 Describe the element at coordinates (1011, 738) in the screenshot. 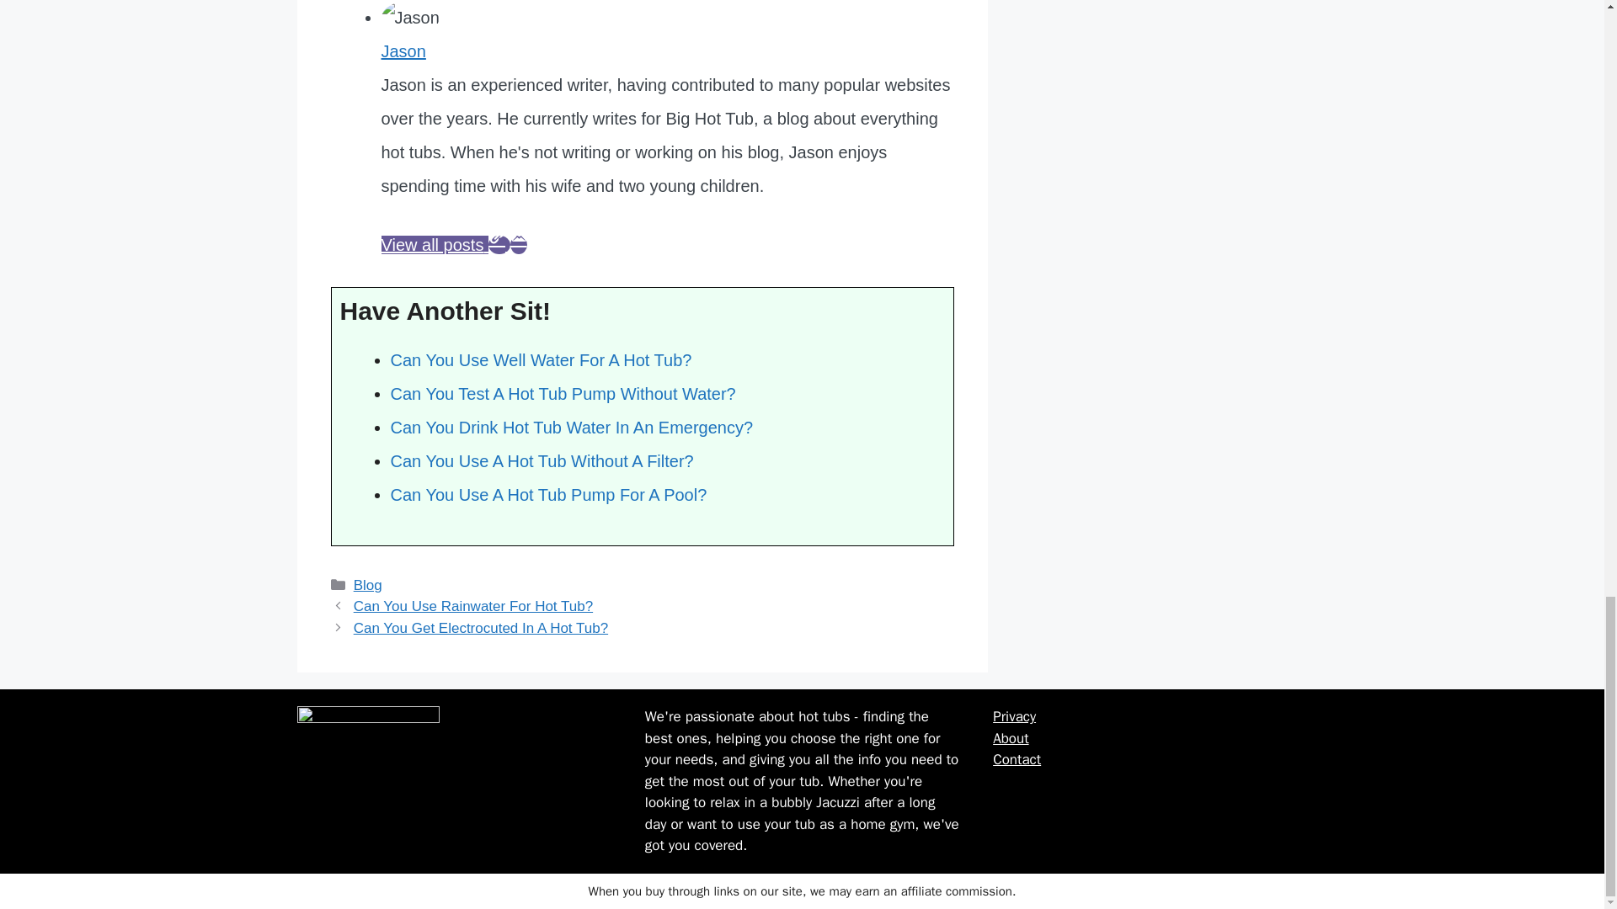

I see `About` at that location.